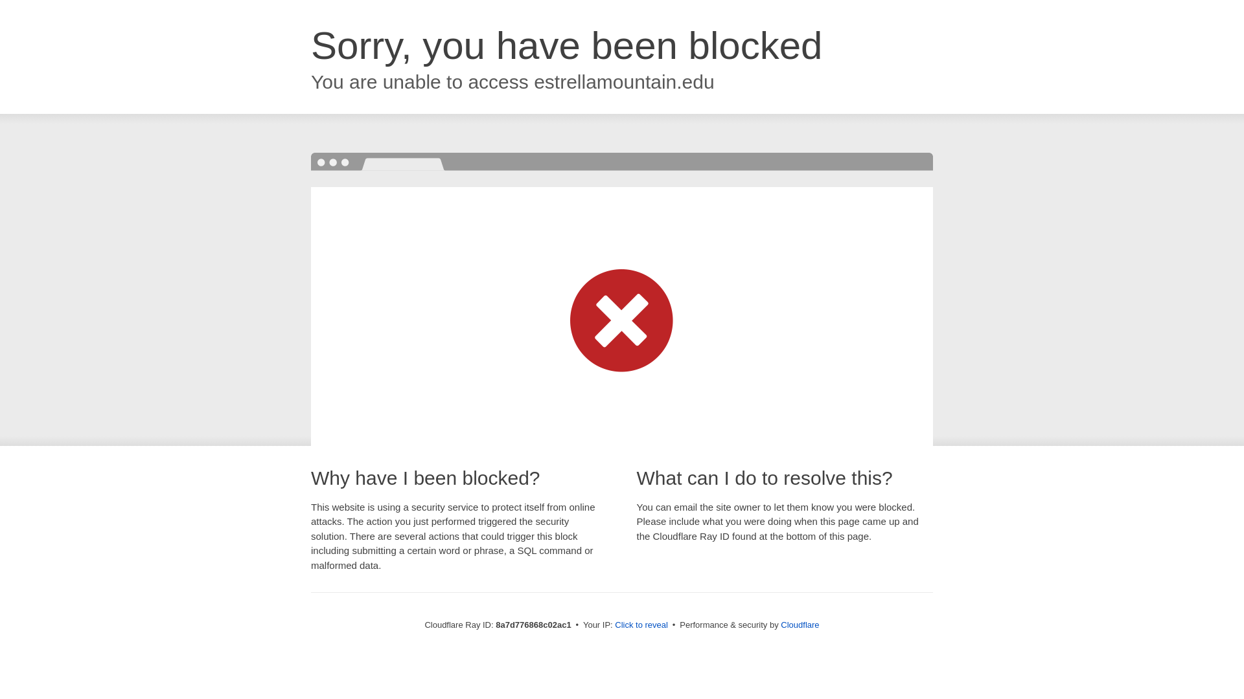 This screenshot has height=699, width=1244. Describe the element at coordinates (641, 625) in the screenshot. I see `Click to reveal` at that location.